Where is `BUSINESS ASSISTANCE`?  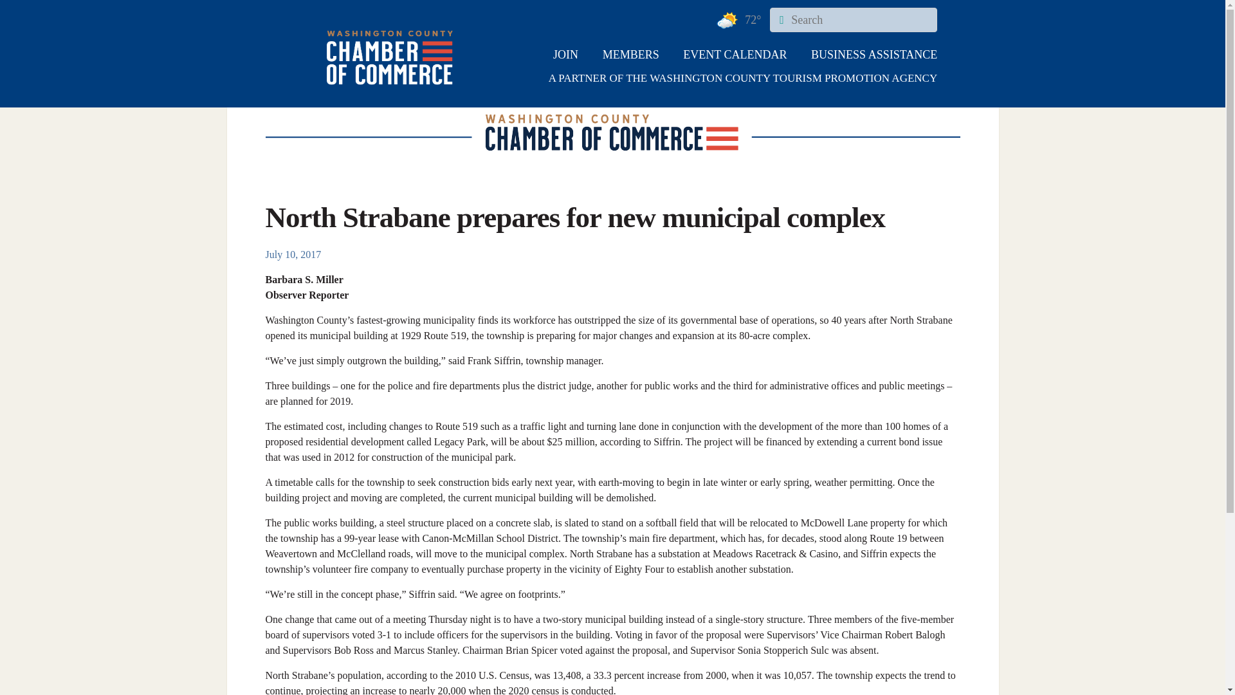
BUSINESS ASSISTANCE is located at coordinates (874, 54).